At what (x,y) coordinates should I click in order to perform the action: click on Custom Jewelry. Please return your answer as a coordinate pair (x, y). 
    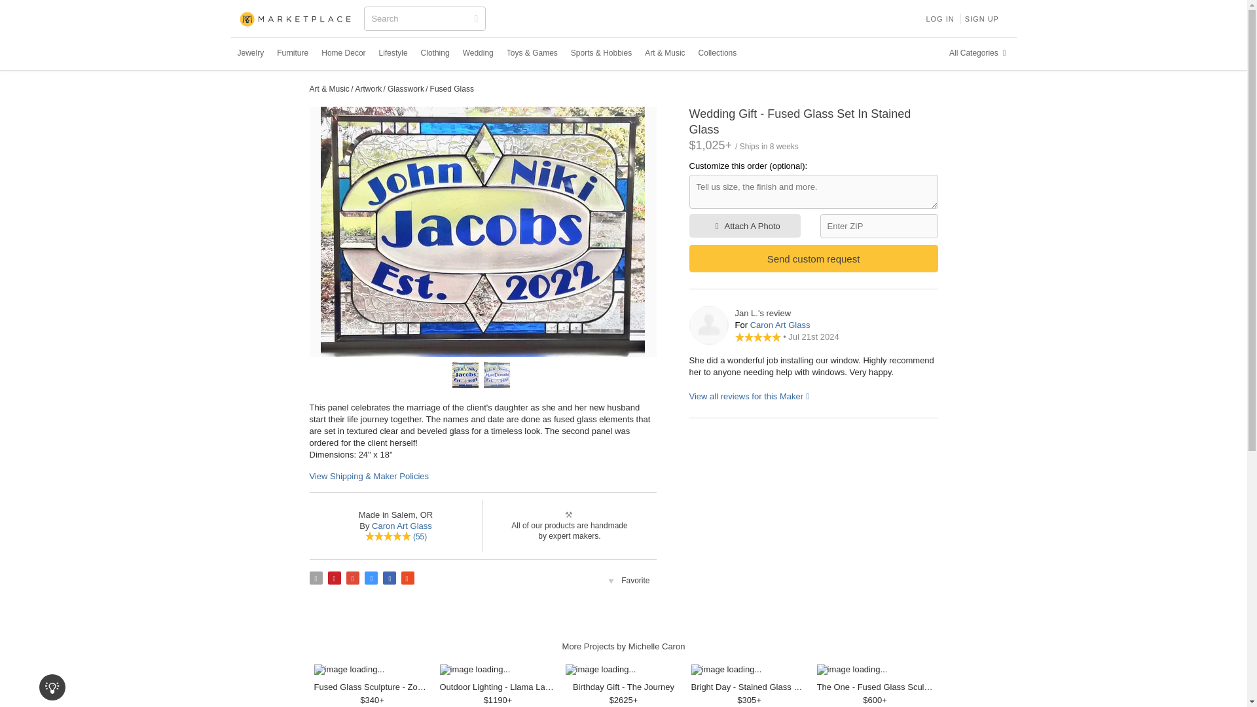
    Looking at the image, I should click on (250, 53).